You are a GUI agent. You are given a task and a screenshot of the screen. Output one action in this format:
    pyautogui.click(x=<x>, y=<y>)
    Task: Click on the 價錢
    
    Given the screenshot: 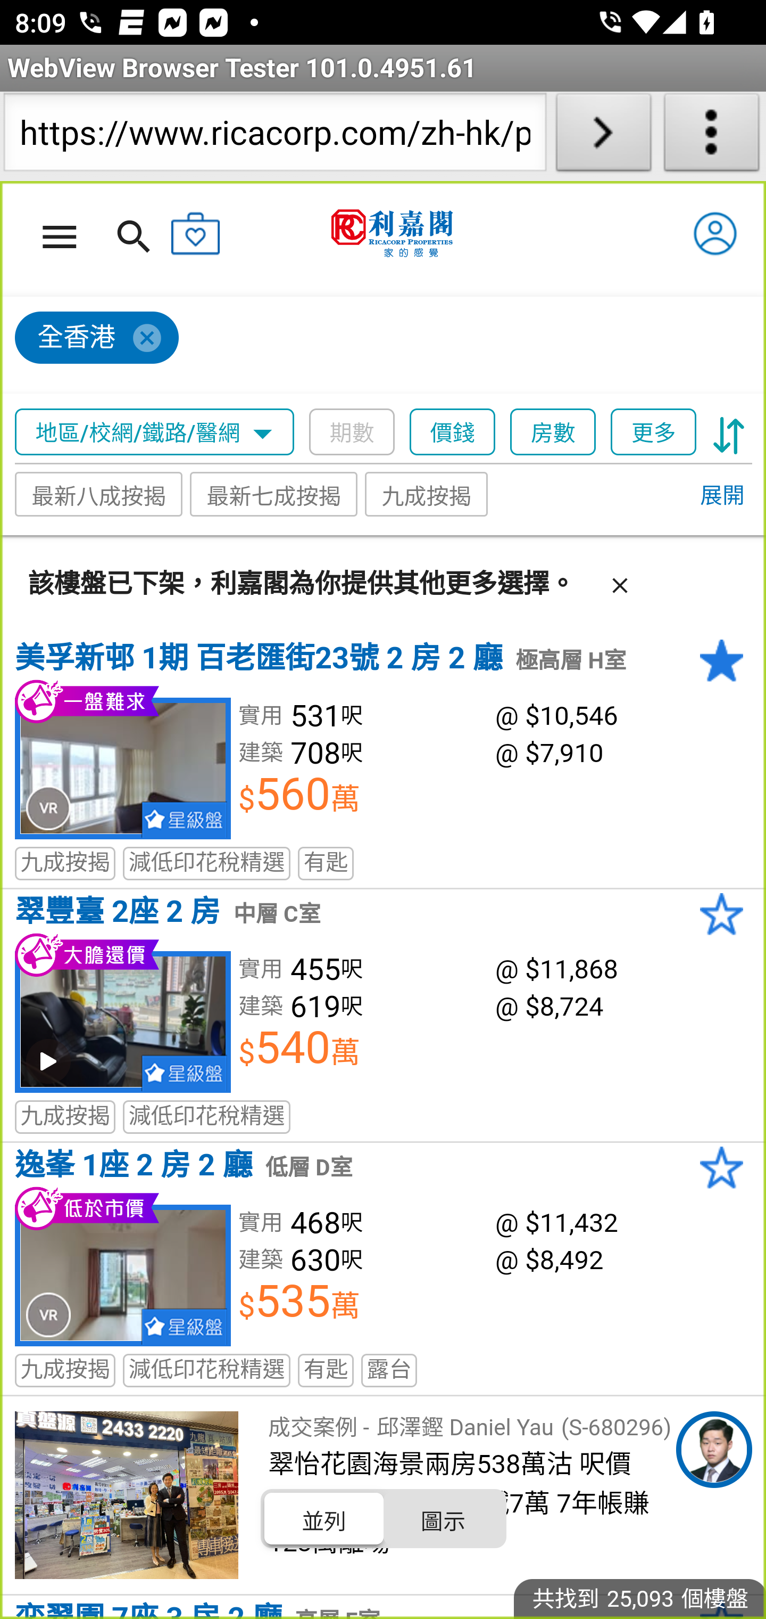 What is the action you would take?
    pyautogui.click(x=453, y=432)
    